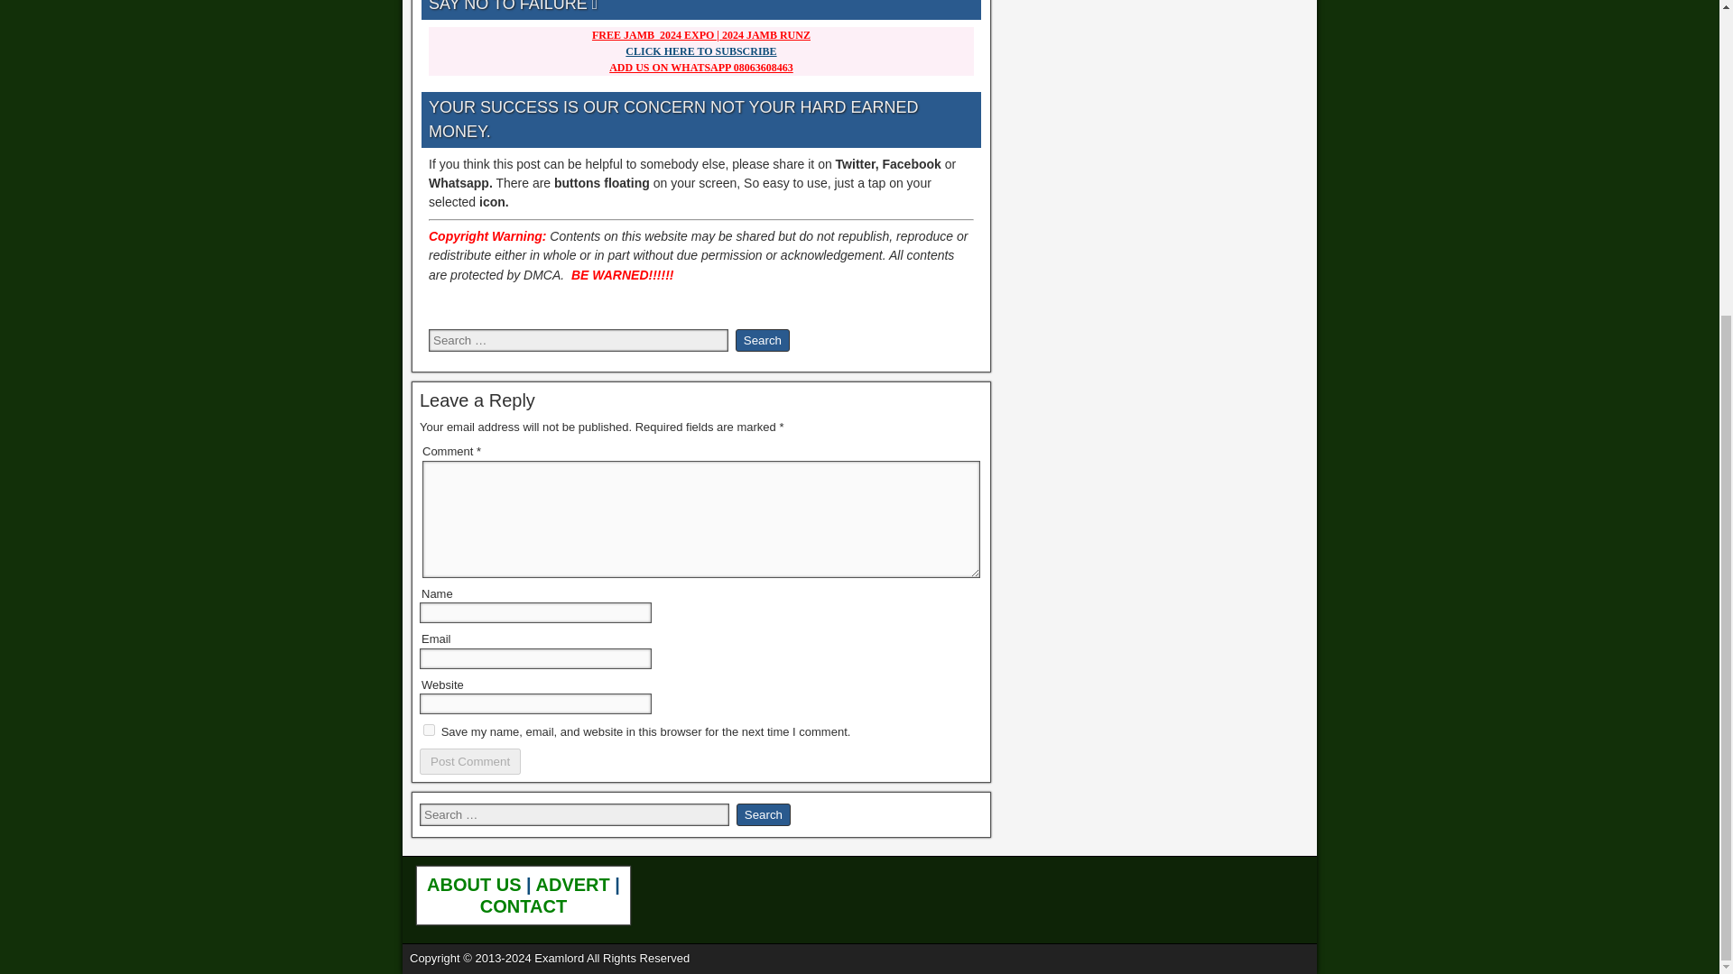  What do you see at coordinates (764, 814) in the screenshot?
I see `Search` at bounding box center [764, 814].